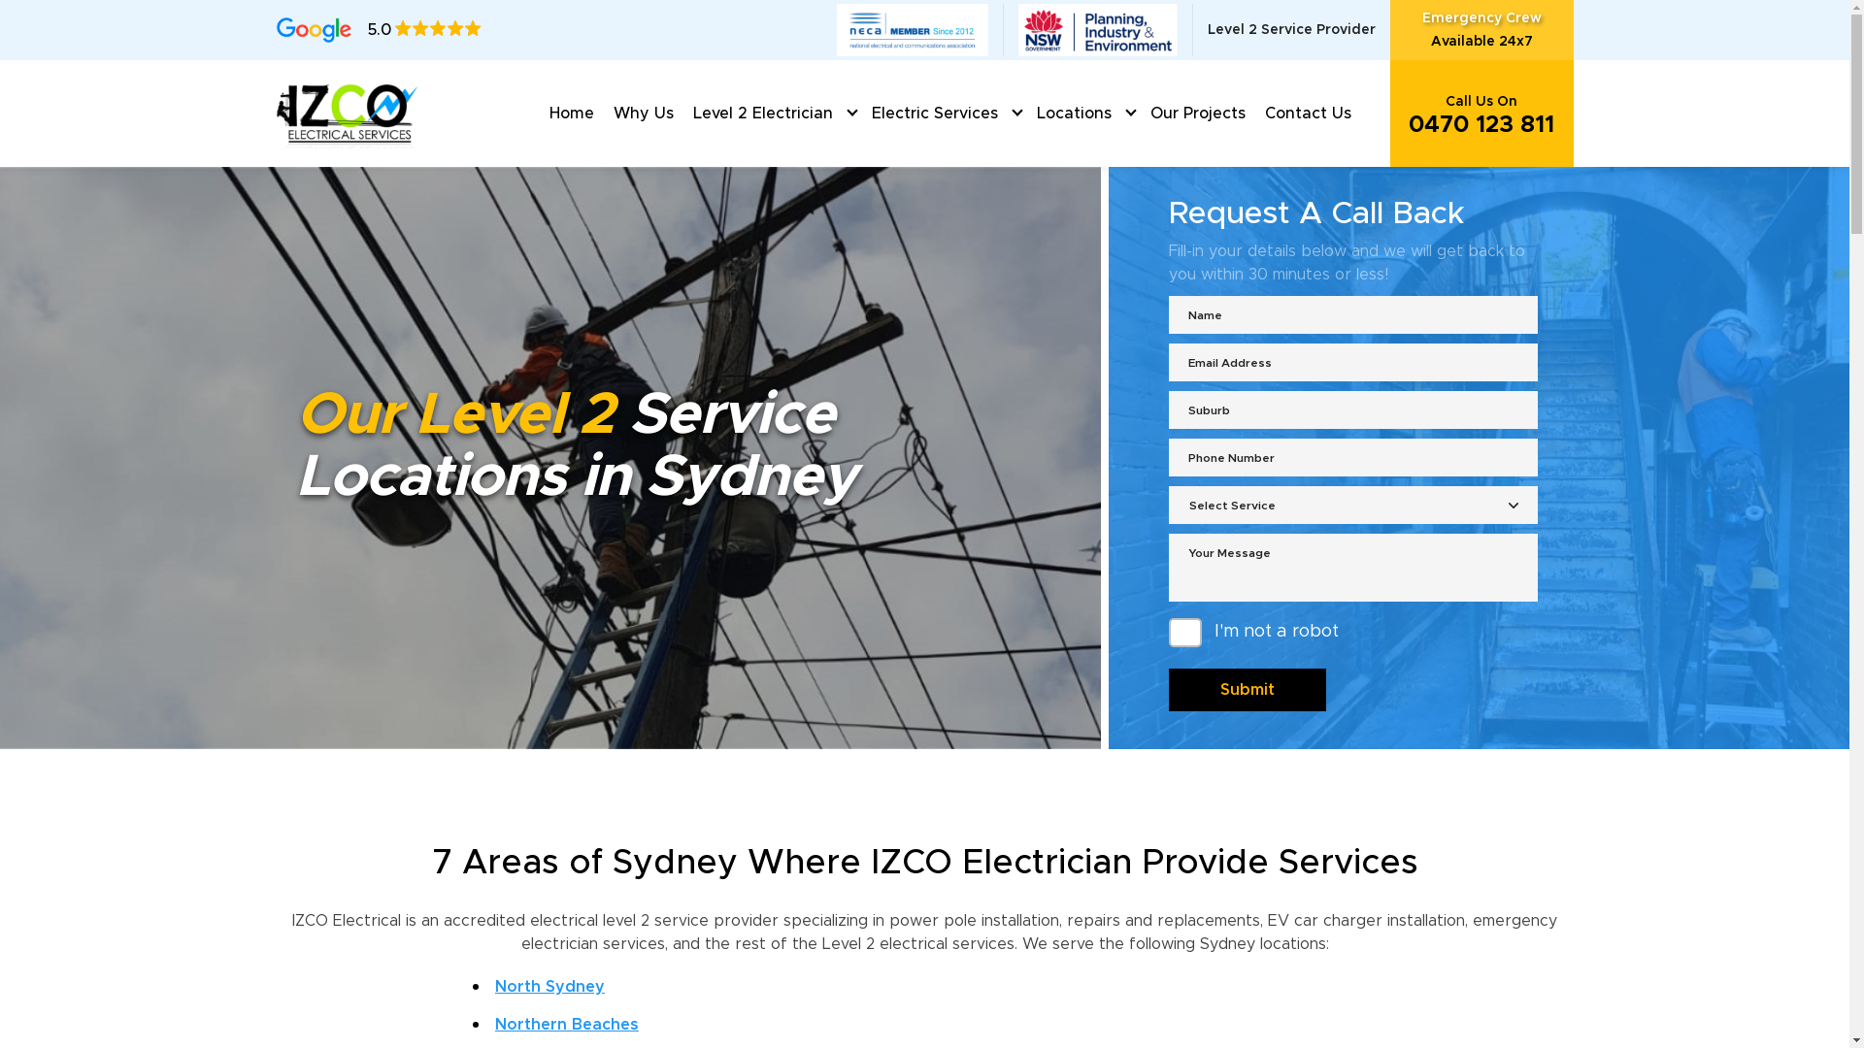 This screenshot has width=1864, height=1048. What do you see at coordinates (644, 114) in the screenshot?
I see `Why Us` at bounding box center [644, 114].